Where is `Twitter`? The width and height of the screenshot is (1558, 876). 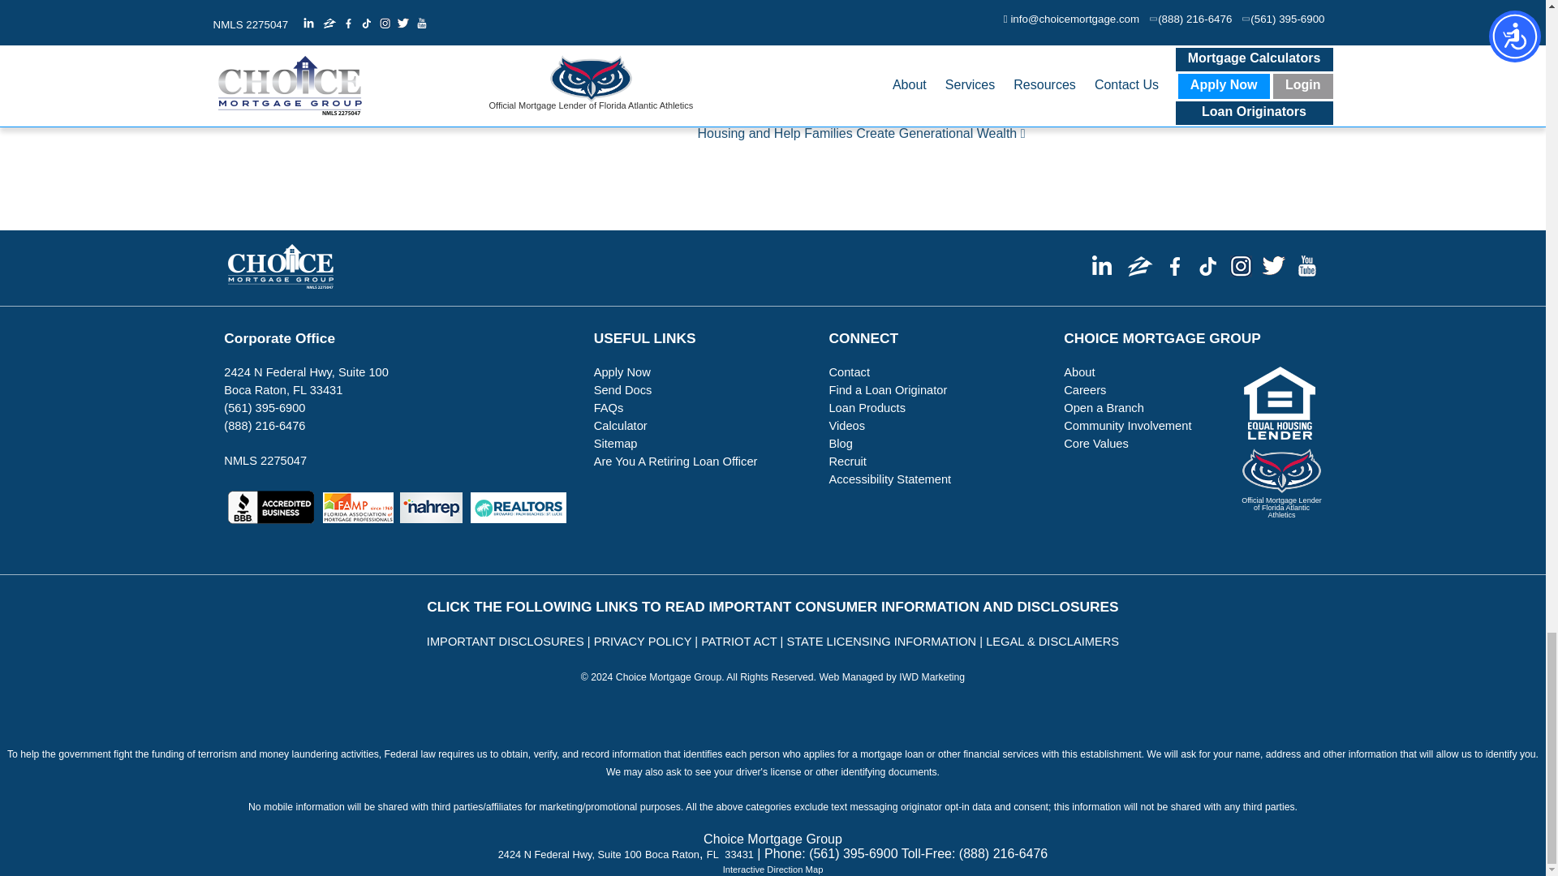 Twitter is located at coordinates (816, 32).